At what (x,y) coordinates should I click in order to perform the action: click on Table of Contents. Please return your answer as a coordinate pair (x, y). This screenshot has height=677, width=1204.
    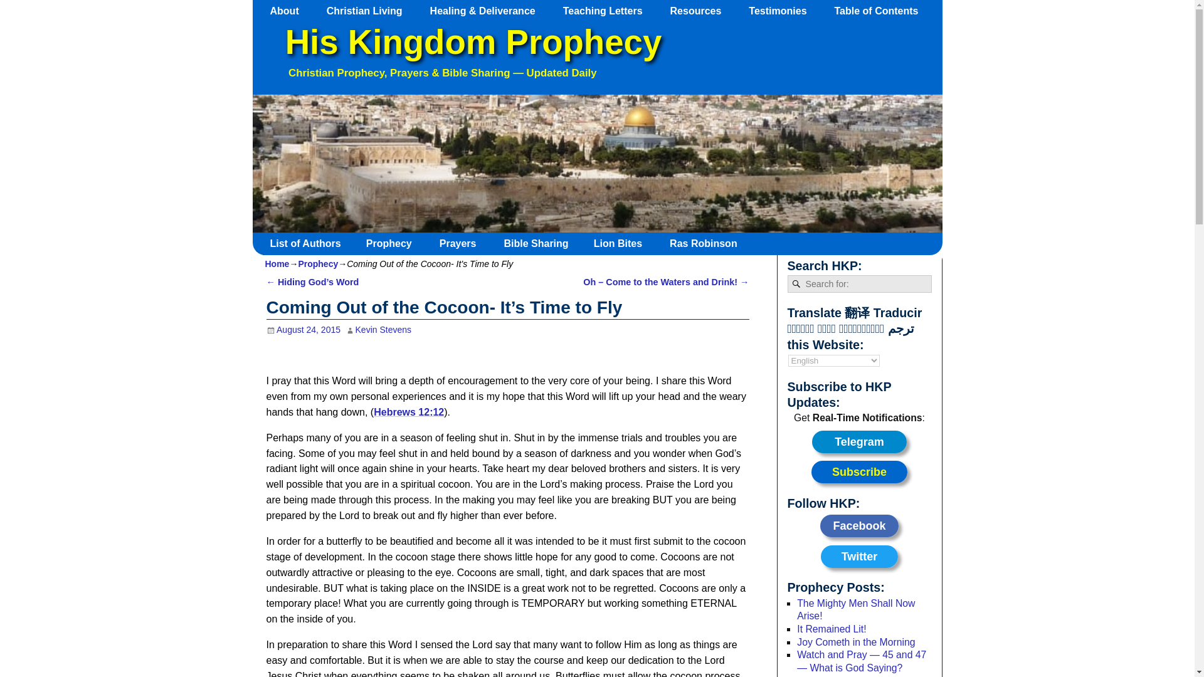
    Looking at the image, I should click on (882, 11).